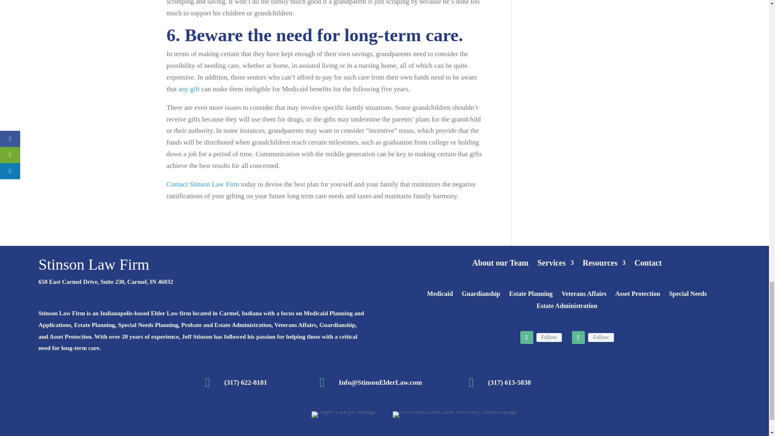 The image size is (775, 436). I want to click on Contact Stinson Law Firm, so click(203, 184).